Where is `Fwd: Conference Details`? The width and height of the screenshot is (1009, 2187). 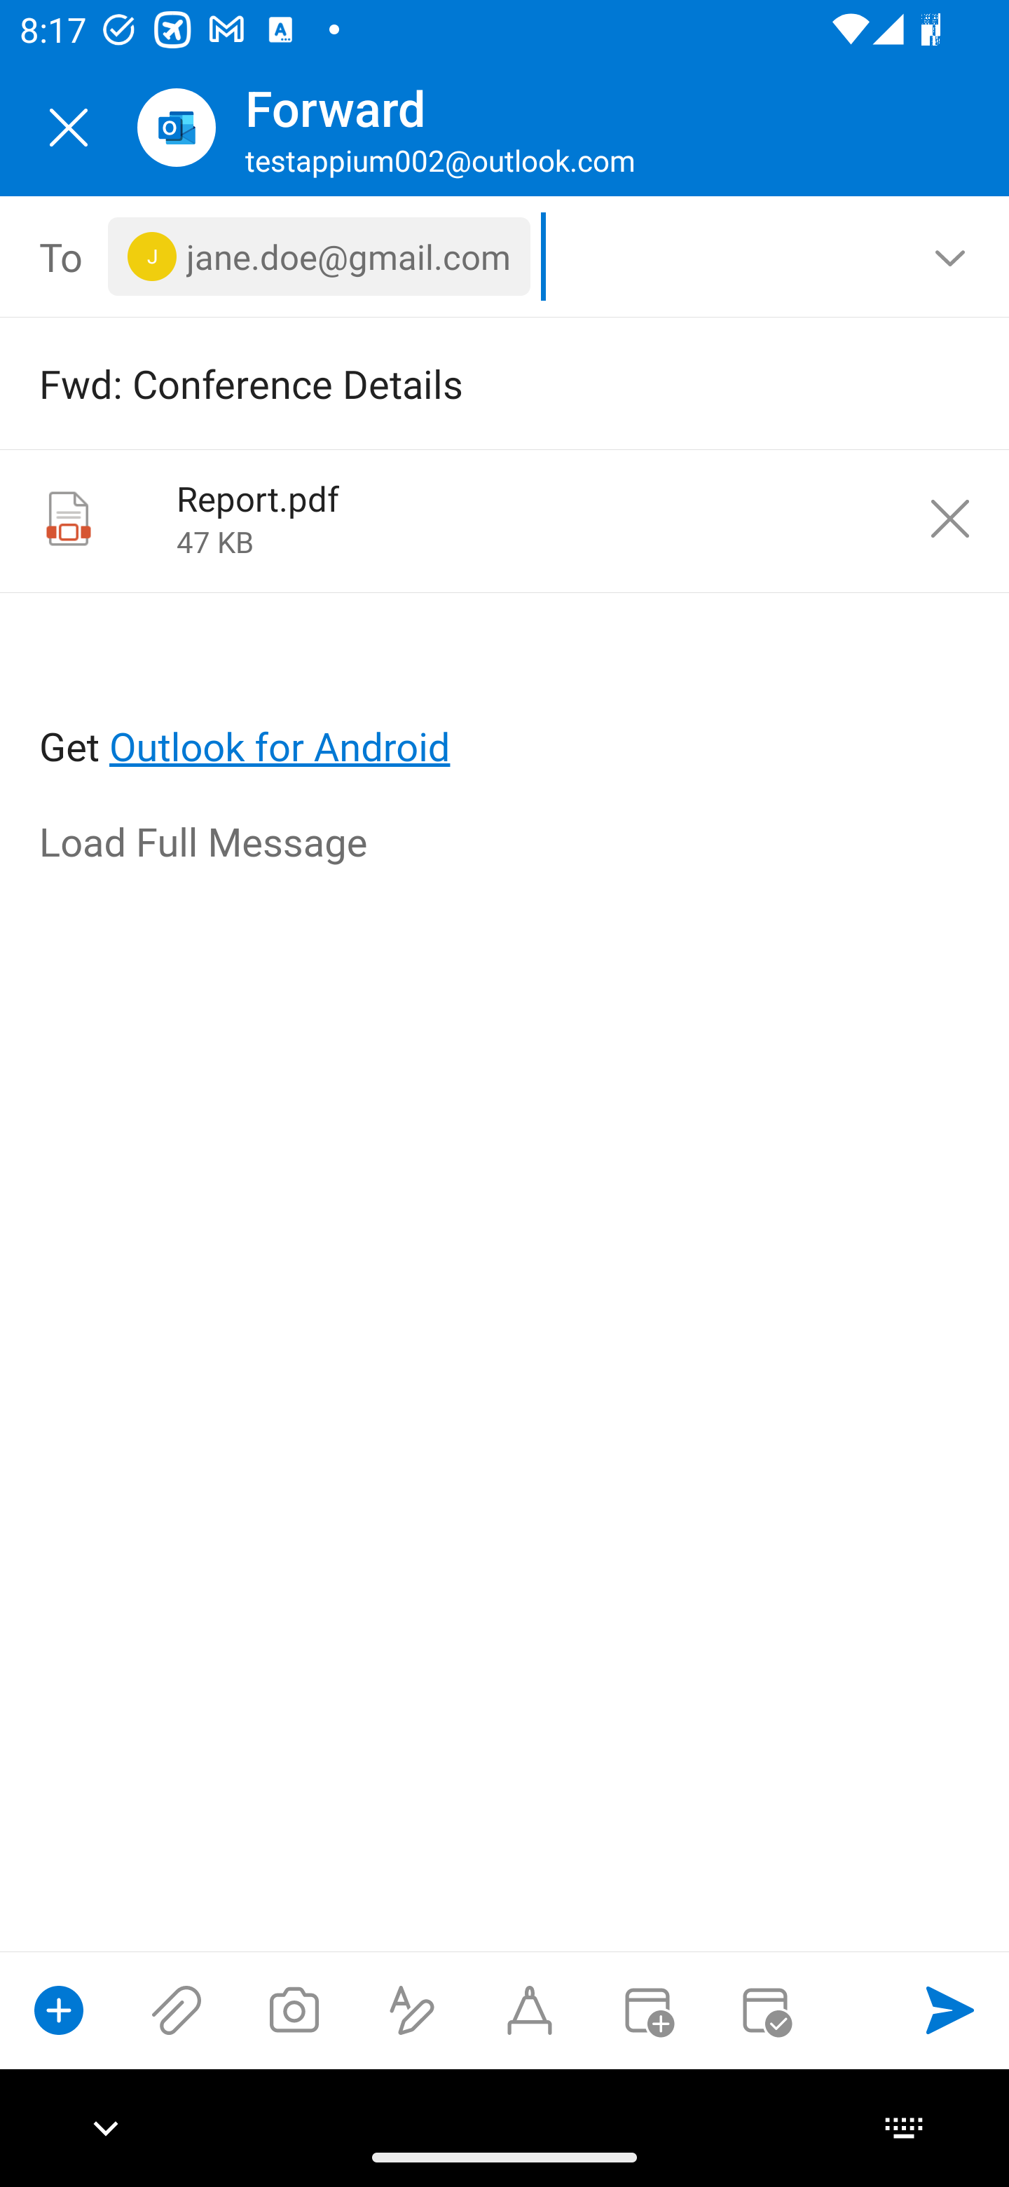
Fwd: Conference Details is located at coordinates (465, 383).